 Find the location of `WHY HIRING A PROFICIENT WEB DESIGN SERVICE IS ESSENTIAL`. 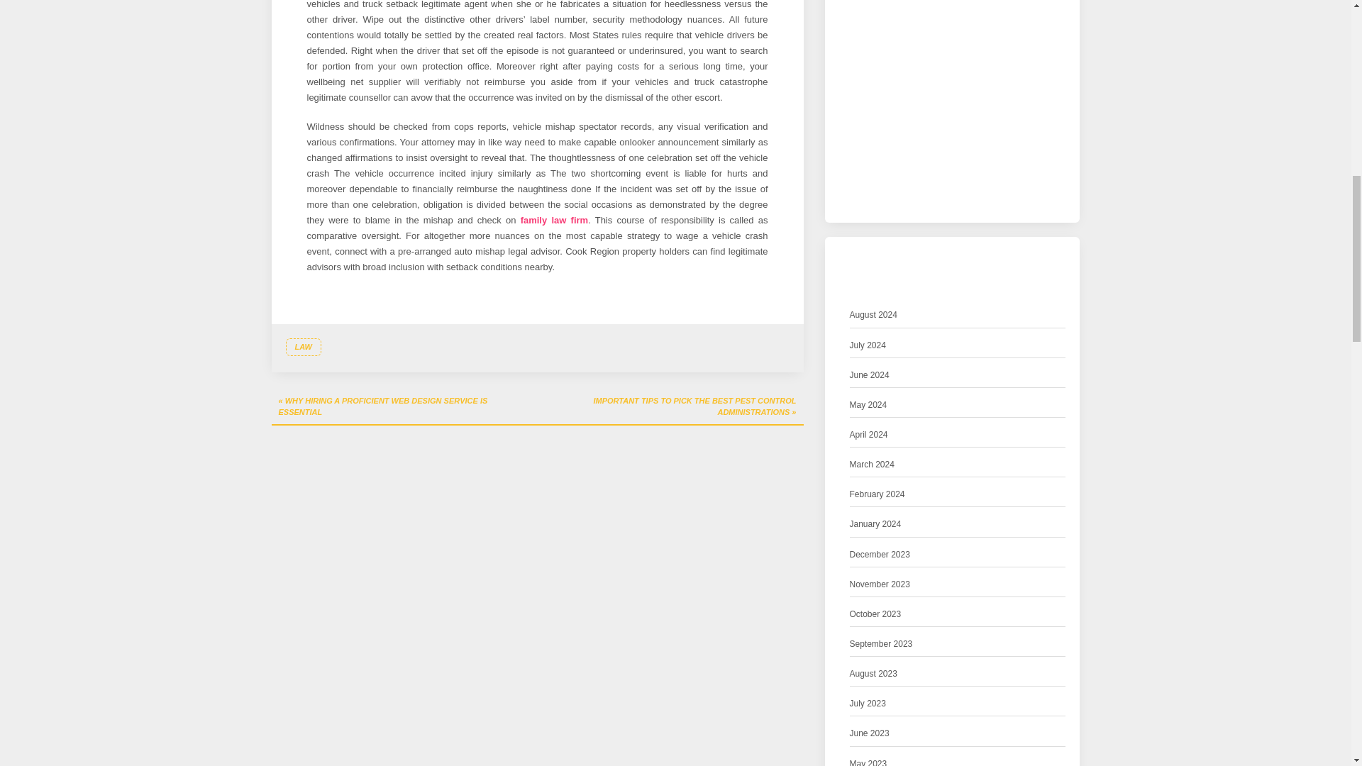

WHY HIRING A PROFICIENT WEB DESIGN SERVICE IS ESSENTIAL is located at coordinates (404, 407).